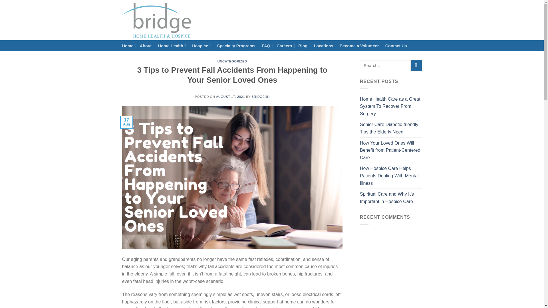 The width and height of the screenshot is (548, 308). Describe the element at coordinates (260, 96) in the screenshot. I see `BRIDGEHH` at that location.